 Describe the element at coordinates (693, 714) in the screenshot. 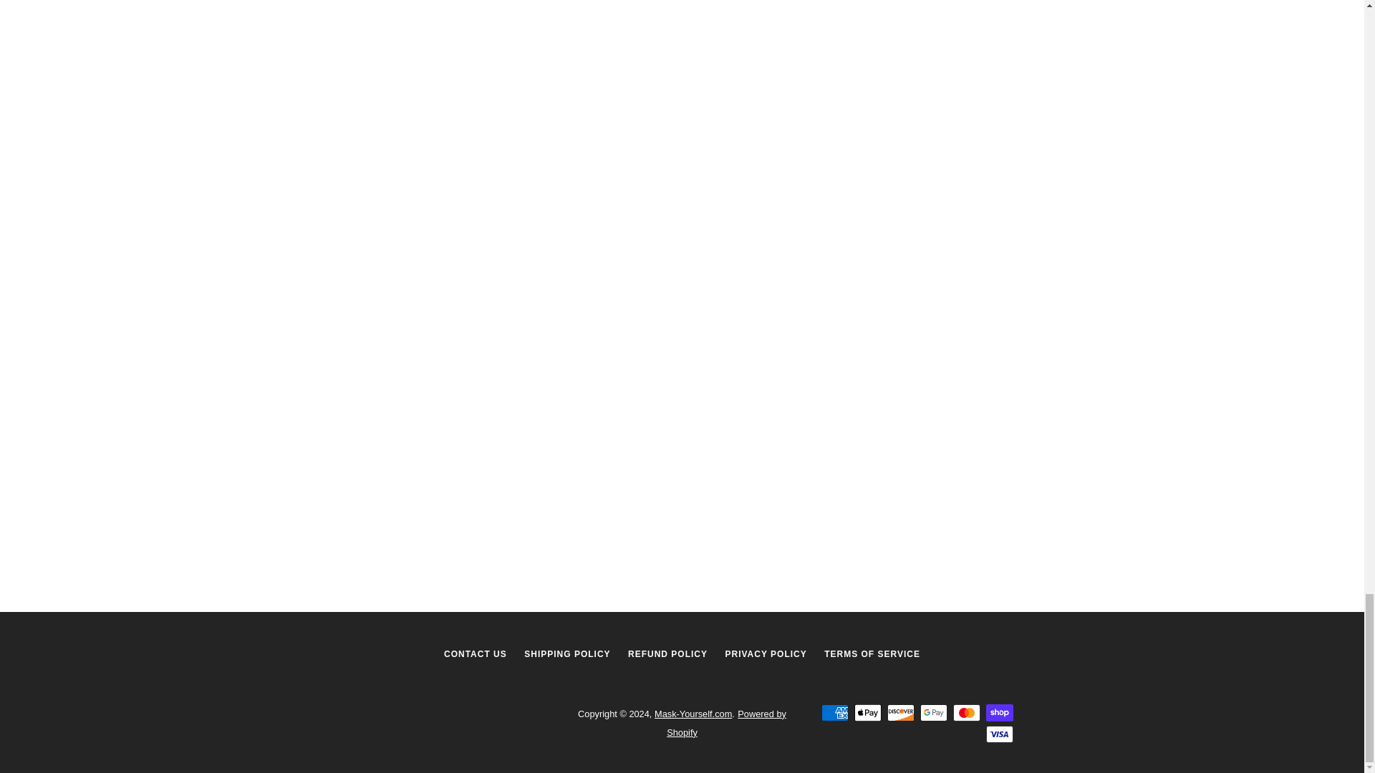

I see `Mask-Yourself.com` at that location.